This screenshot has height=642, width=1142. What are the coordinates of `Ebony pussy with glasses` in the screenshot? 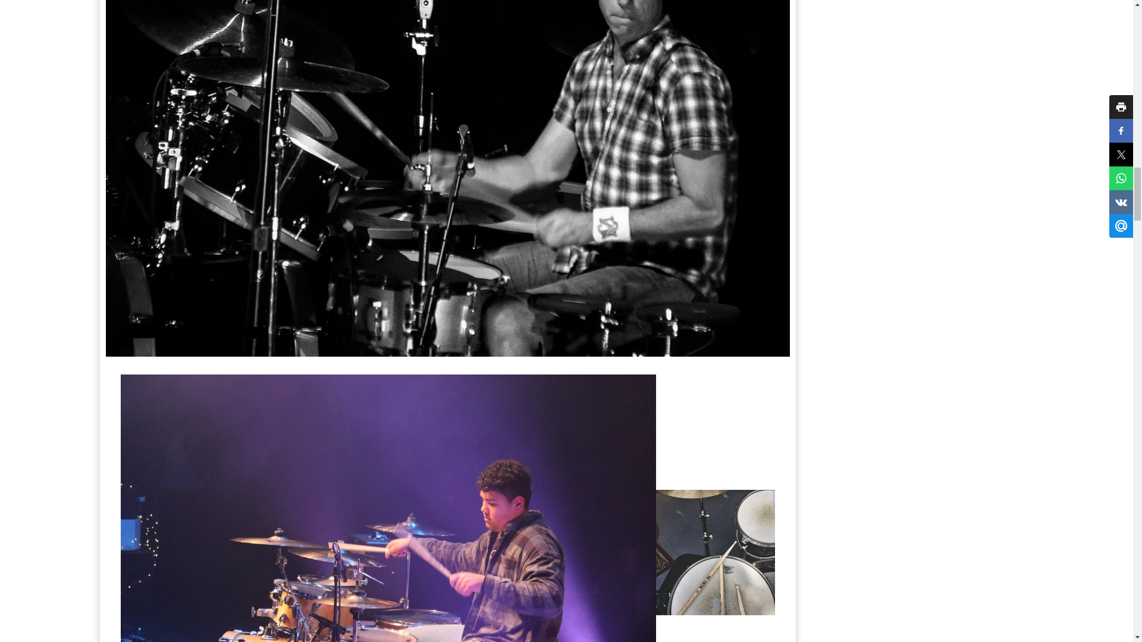 It's located at (715, 552).